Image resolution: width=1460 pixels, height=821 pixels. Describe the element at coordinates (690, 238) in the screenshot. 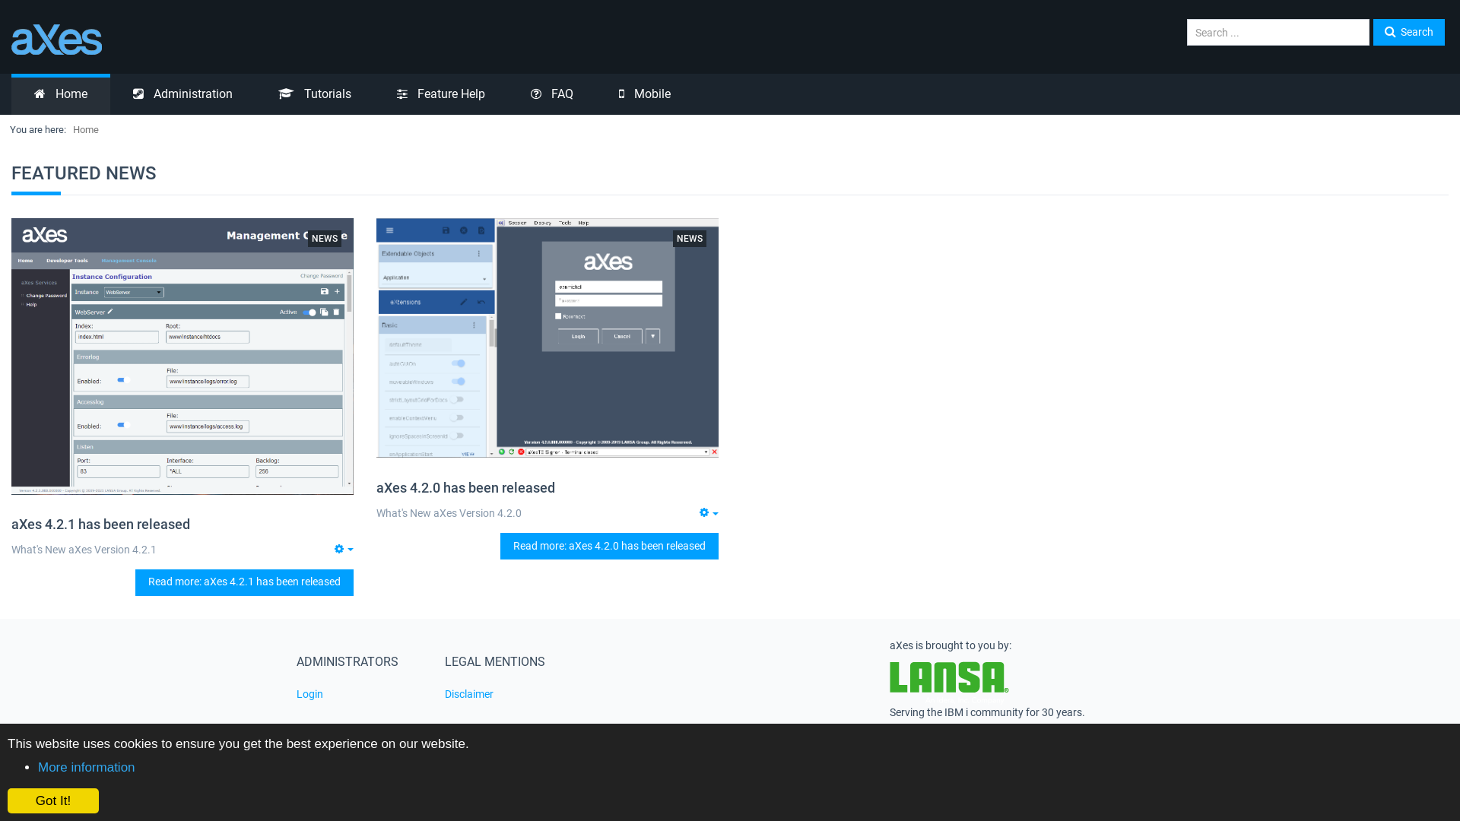

I see `NEWS` at that location.